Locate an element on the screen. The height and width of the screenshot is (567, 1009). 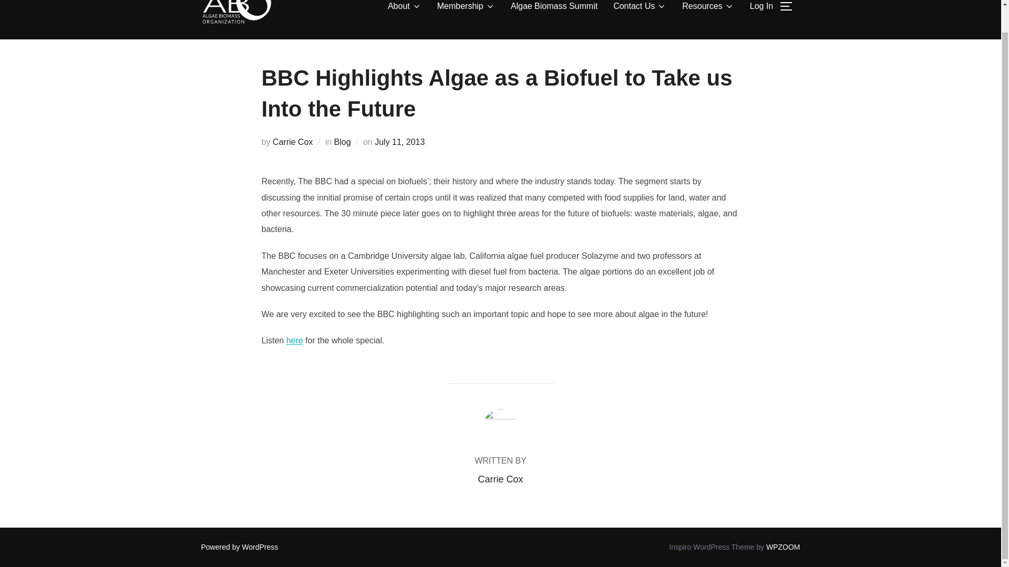
Log In is located at coordinates (761, 8).